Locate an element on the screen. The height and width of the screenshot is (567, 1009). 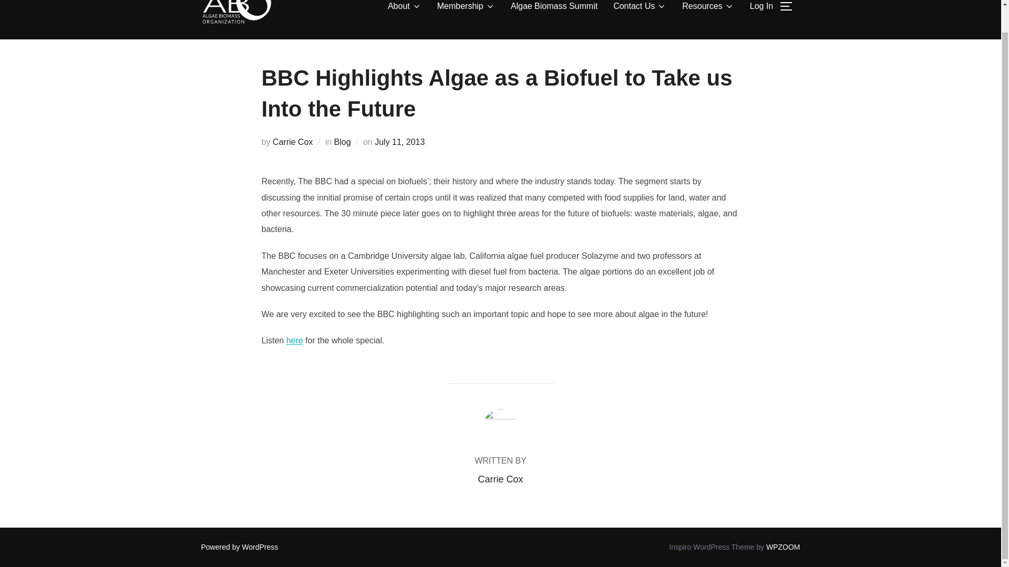
Log In is located at coordinates (761, 8).